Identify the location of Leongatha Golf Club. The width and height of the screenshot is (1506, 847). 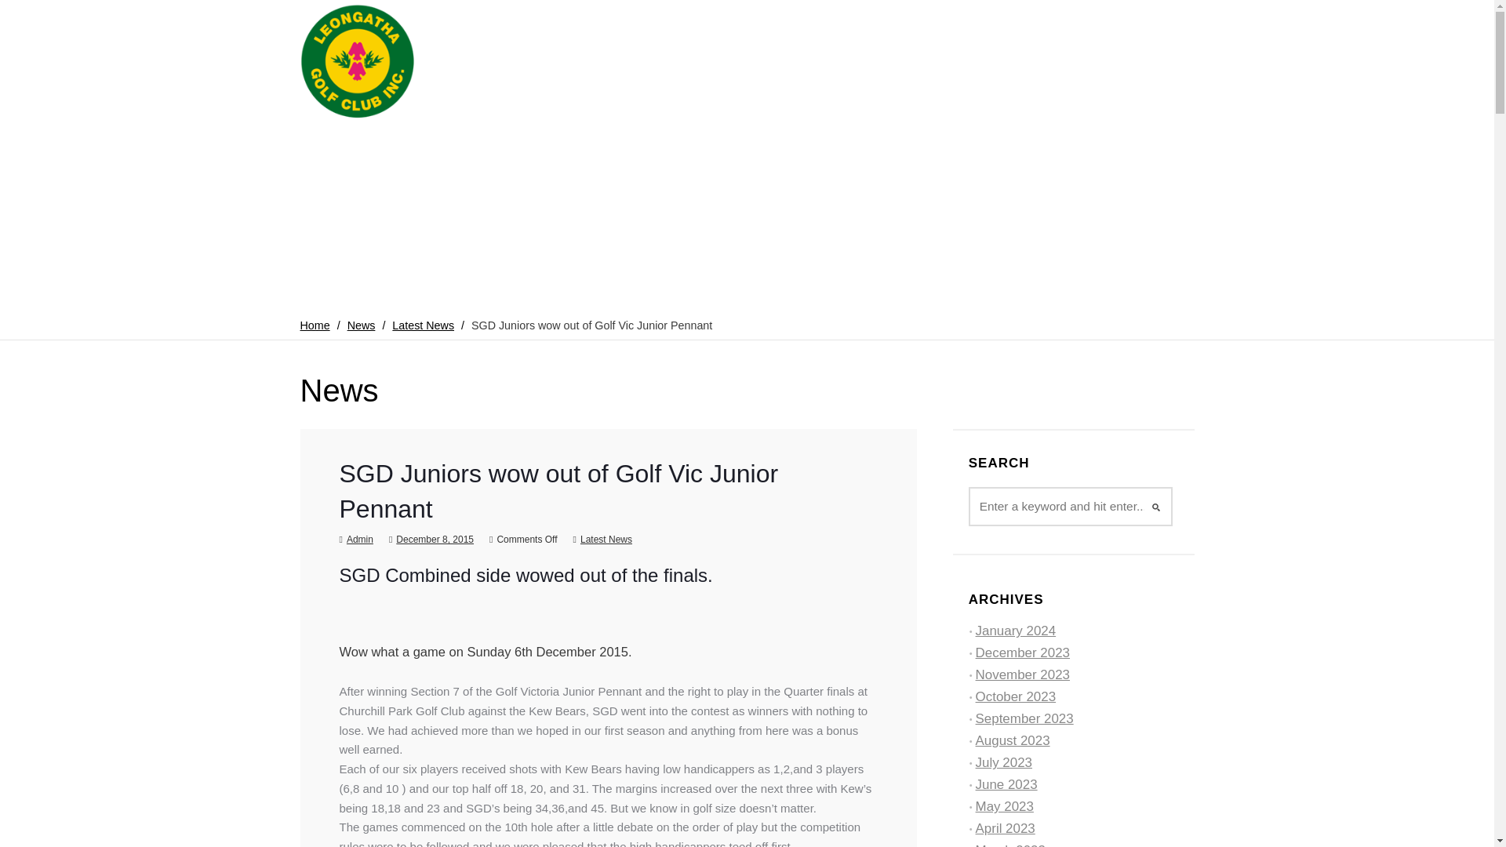
(358, 62).